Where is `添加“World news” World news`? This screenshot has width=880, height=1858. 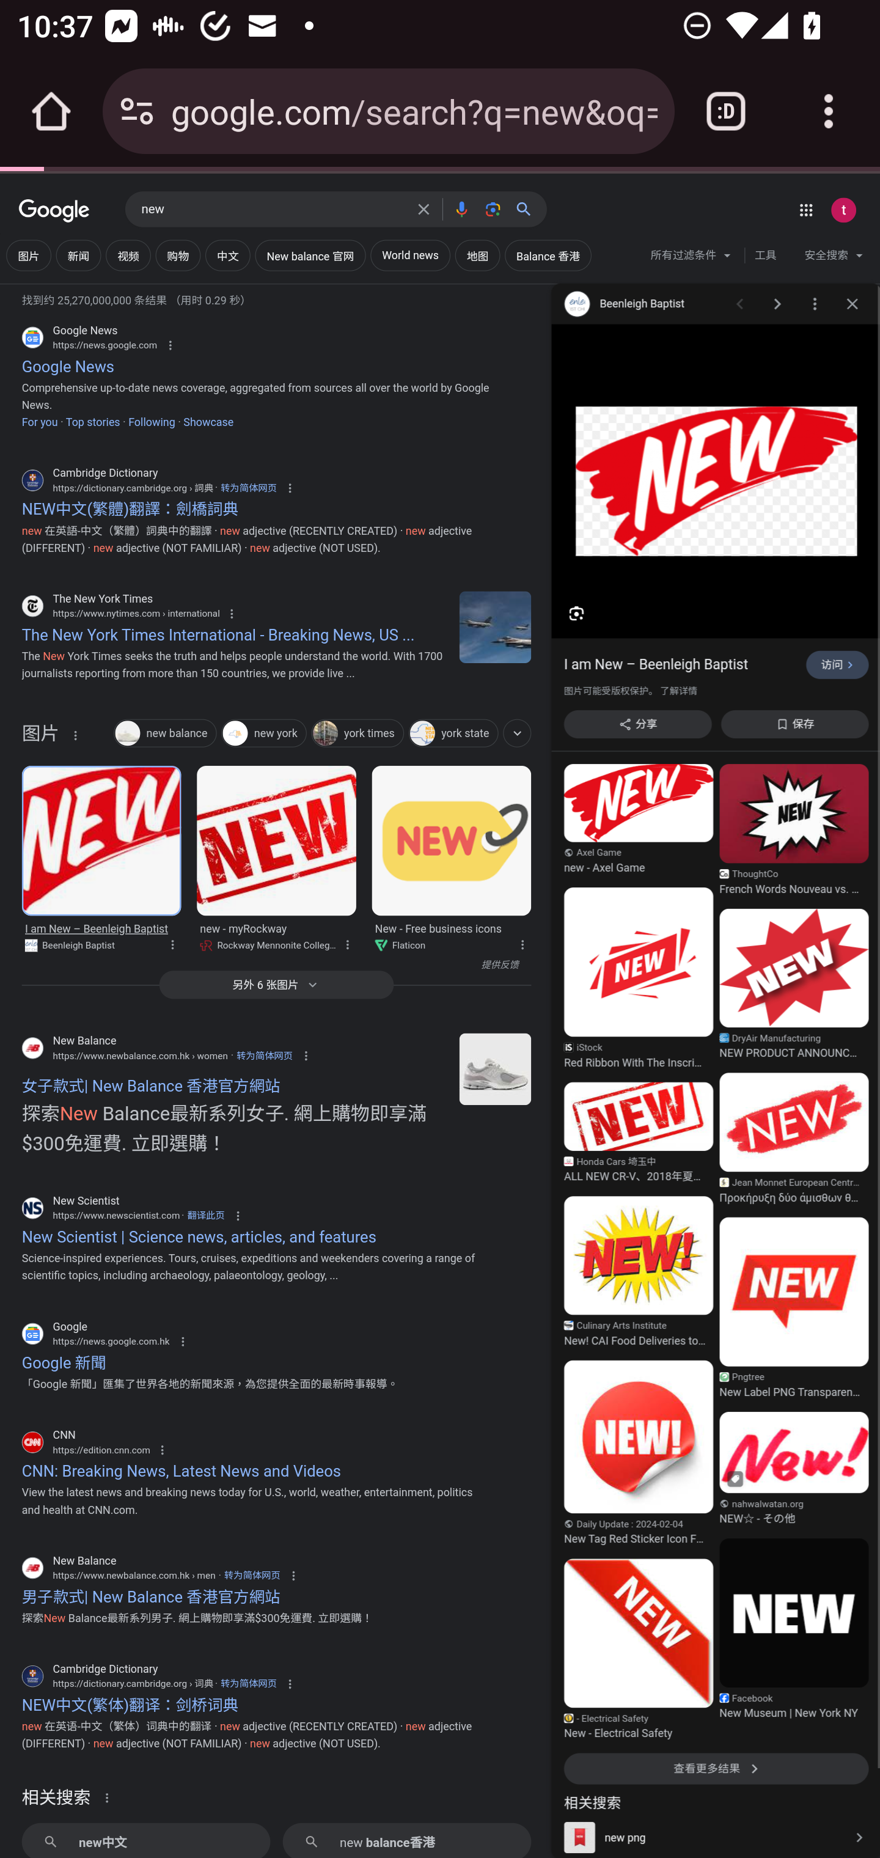
添加“World news” World news is located at coordinates (409, 255).